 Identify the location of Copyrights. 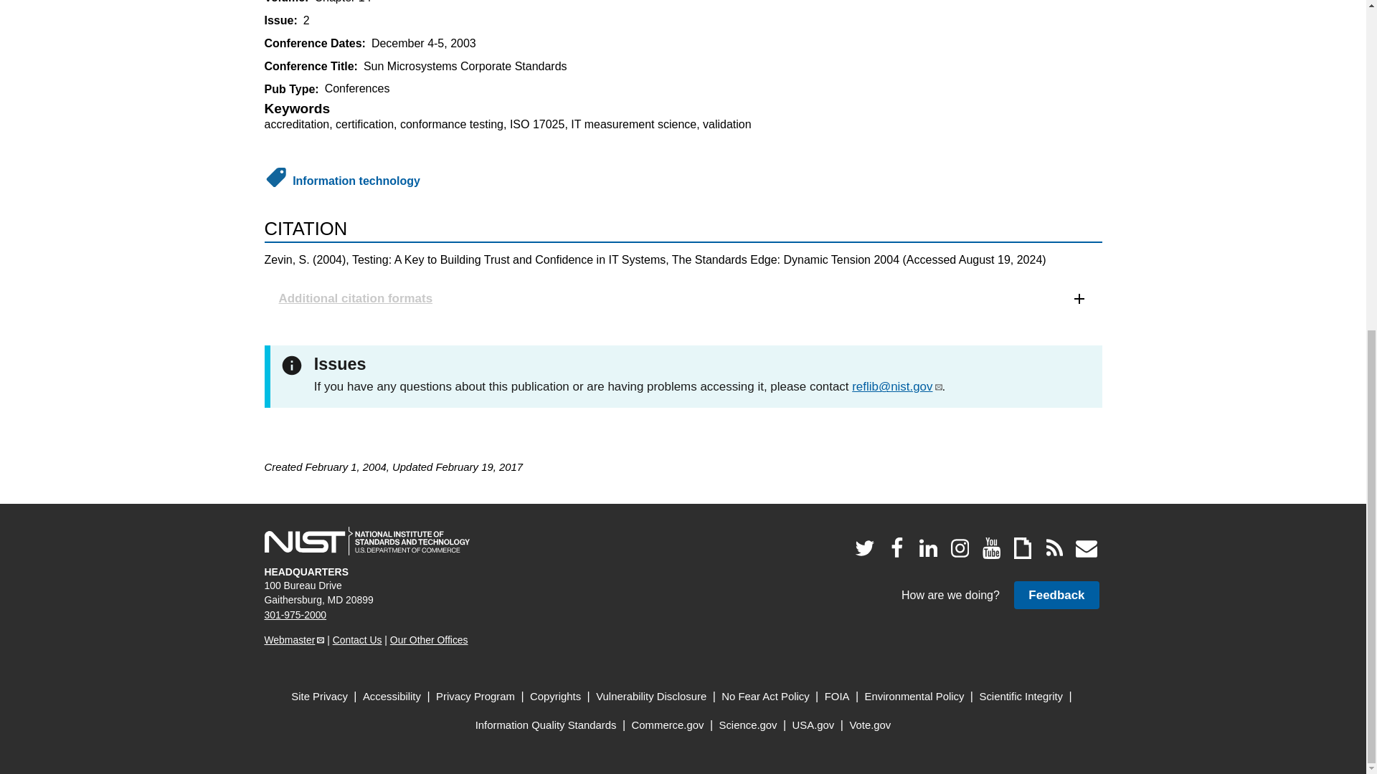
(555, 697).